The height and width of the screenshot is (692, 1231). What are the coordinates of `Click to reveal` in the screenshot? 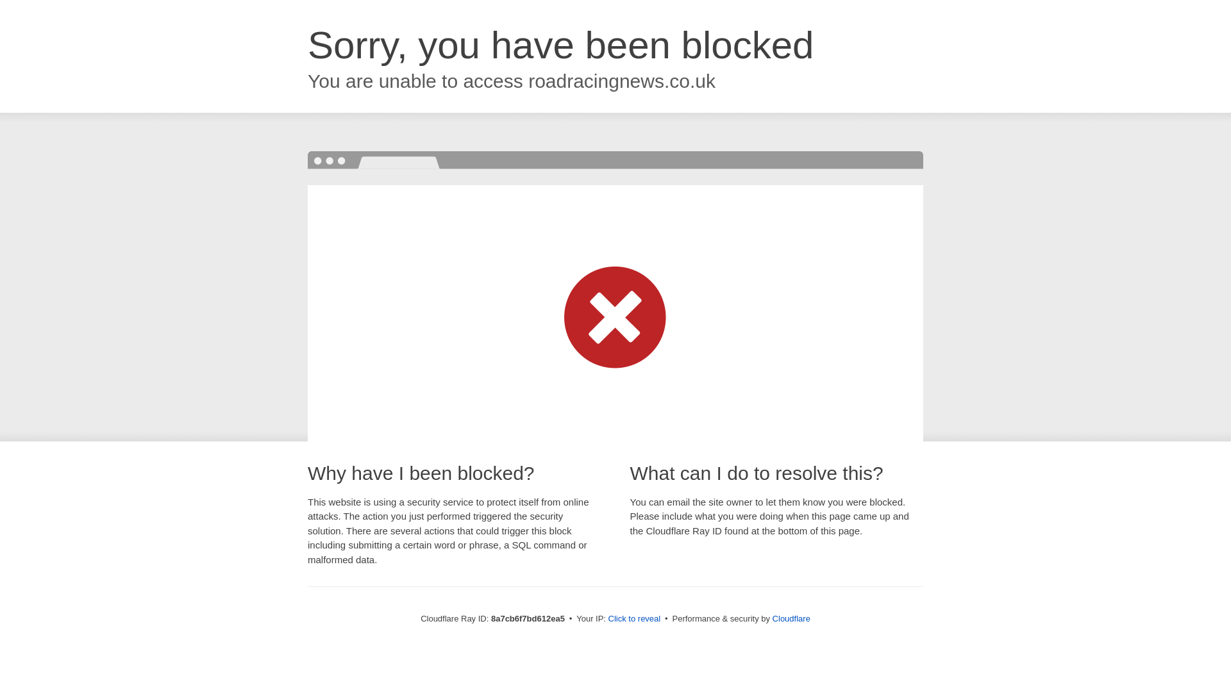 It's located at (635, 619).